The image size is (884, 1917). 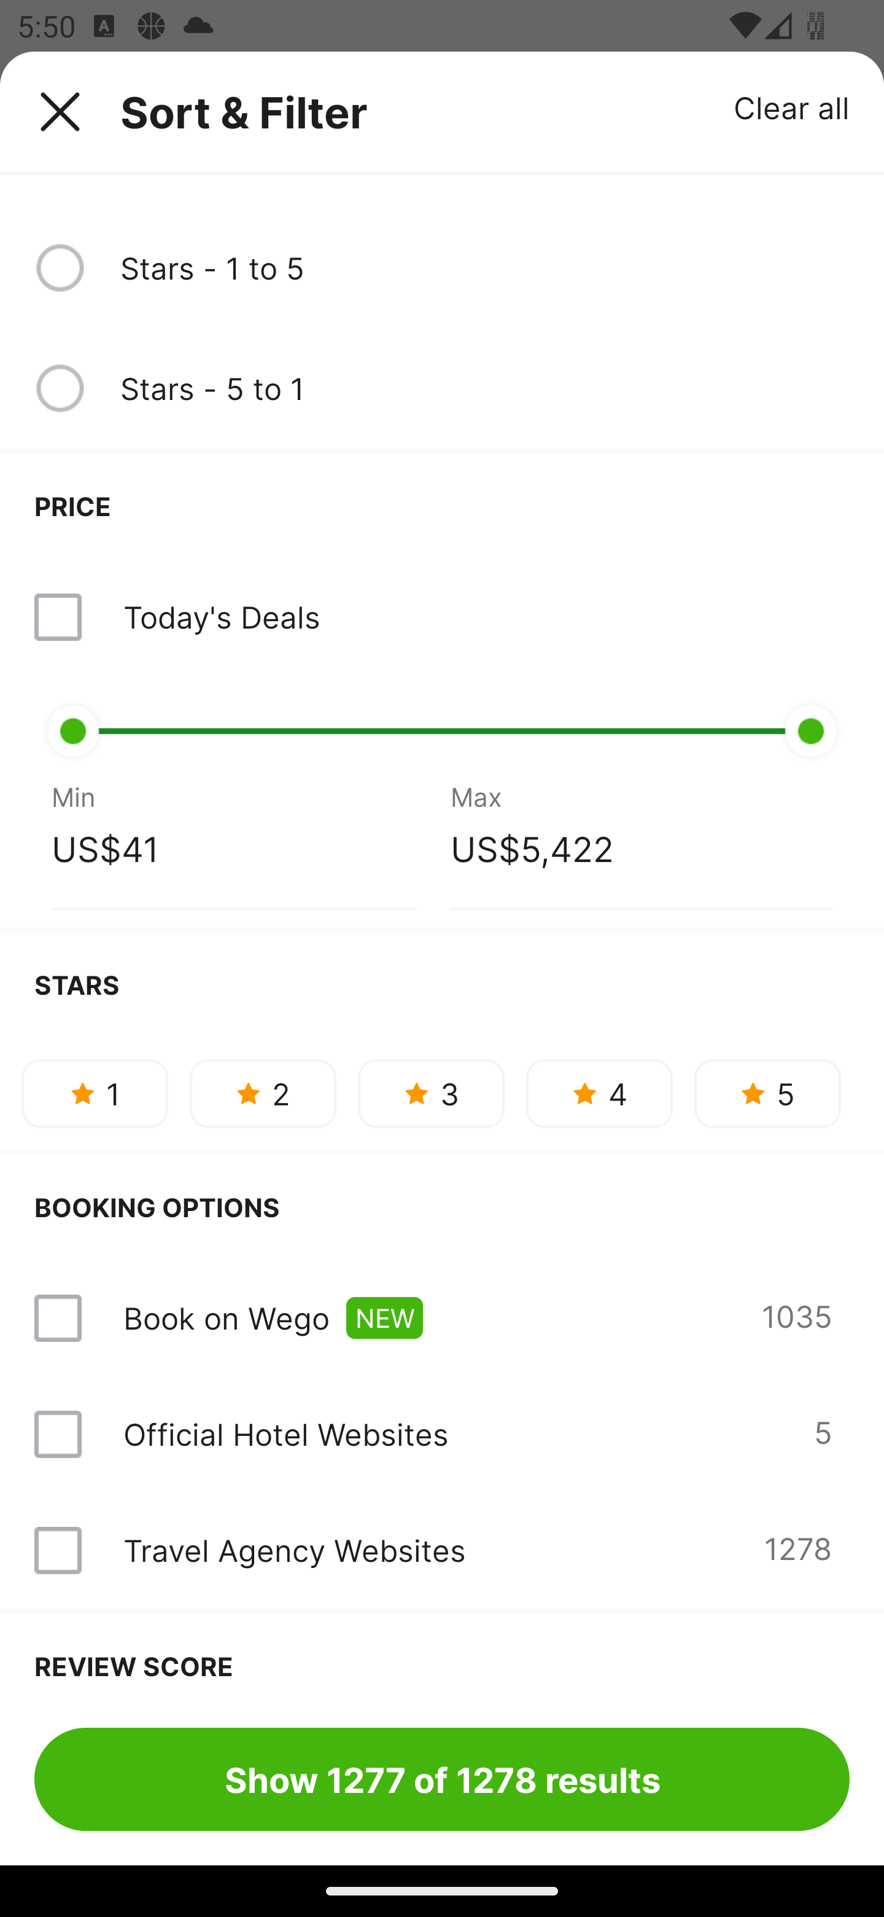 What do you see at coordinates (484, 388) in the screenshot?
I see `Stars - 5 to 1` at bounding box center [484, 388].